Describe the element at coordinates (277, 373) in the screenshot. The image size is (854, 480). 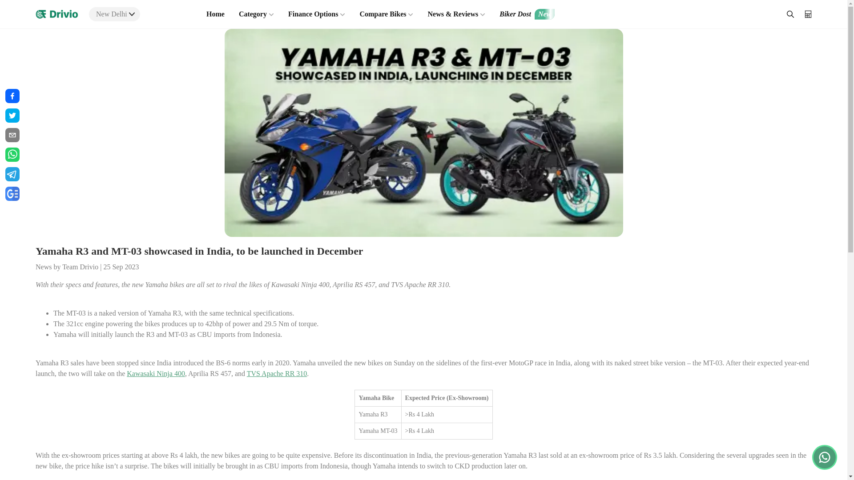
I see `TVS Apache RR 310` at that location.